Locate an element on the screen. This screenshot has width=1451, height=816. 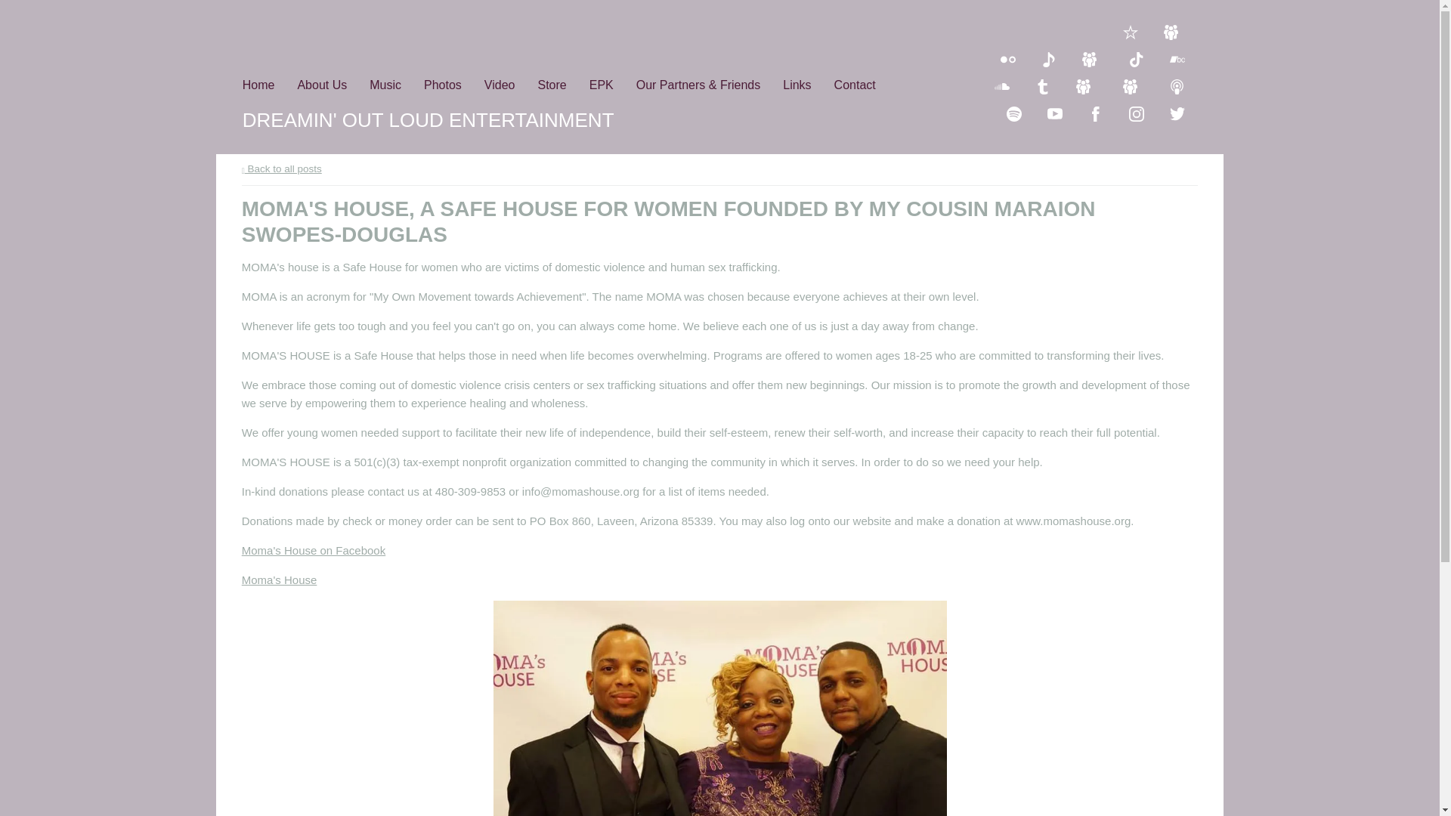
Music is located at coordinates (385, 89).